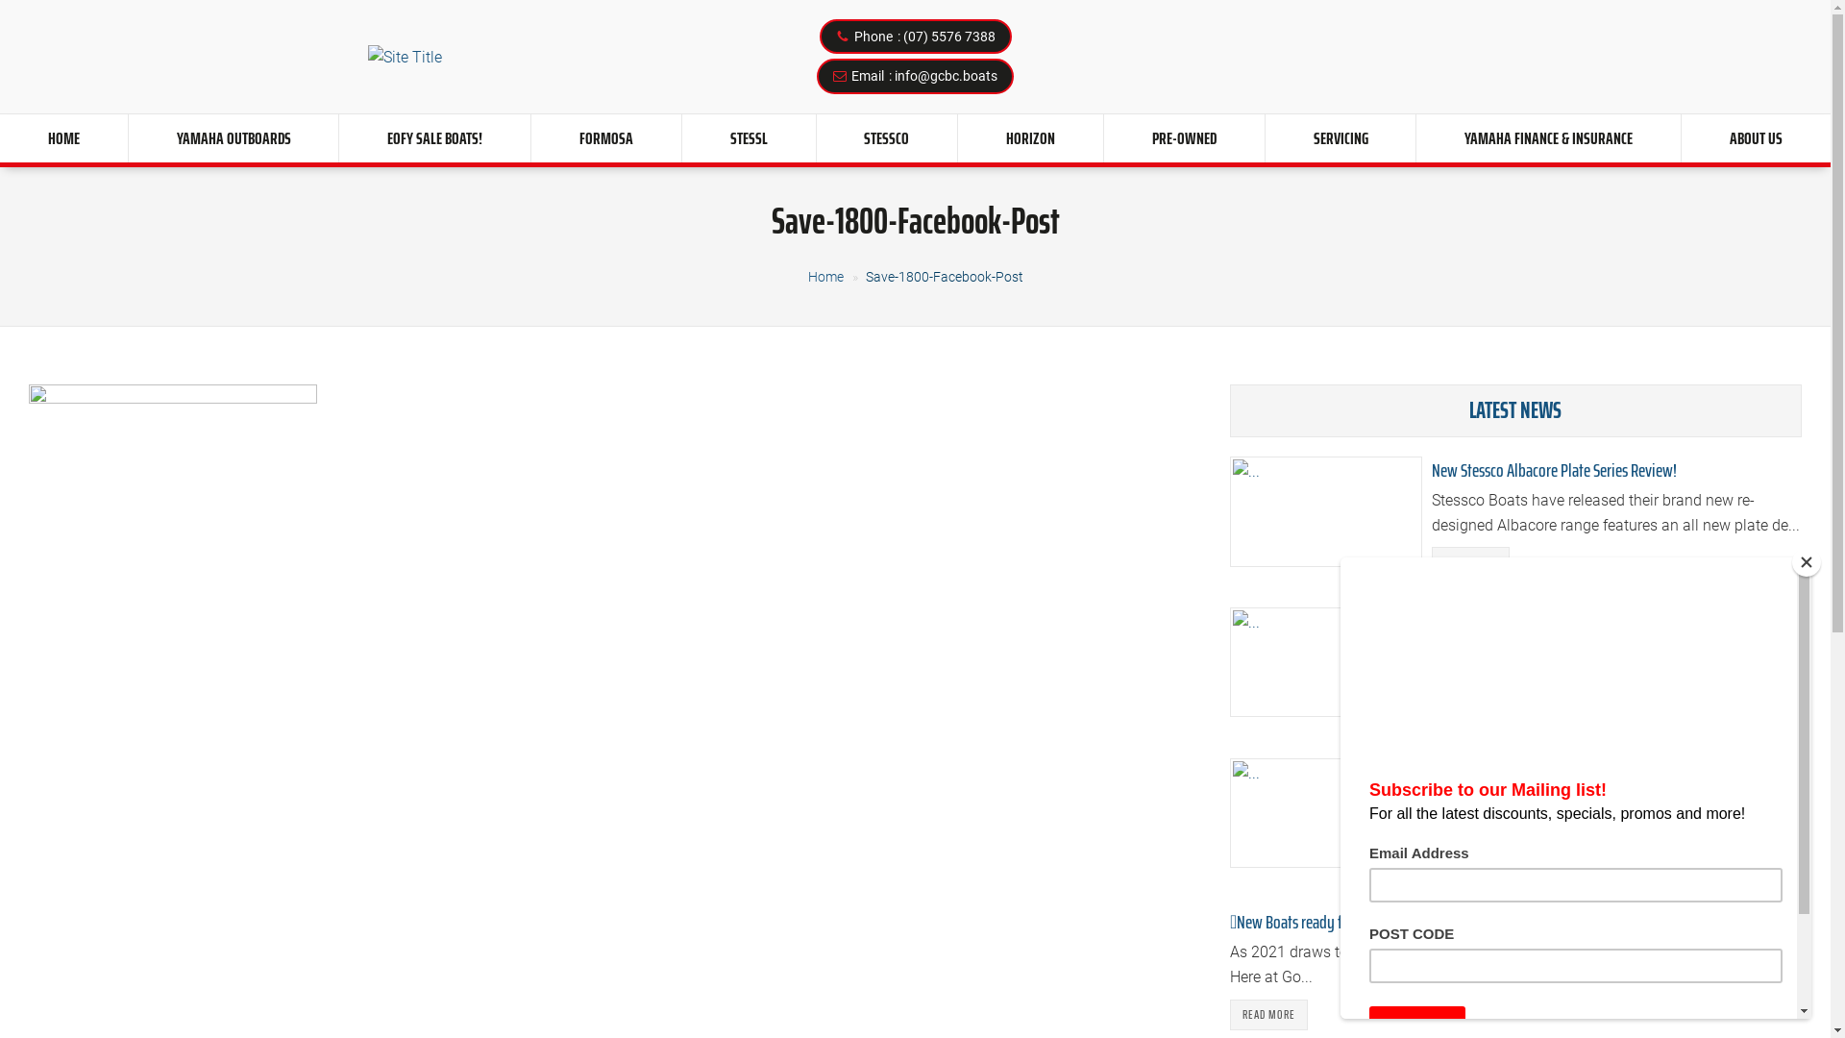 Image resolution: width=1845 pixels, height=1038 pixels. What do you see at coordinates (750, 138) in the screenshot?
I see `STESSL` at bounding box center [750, 138].